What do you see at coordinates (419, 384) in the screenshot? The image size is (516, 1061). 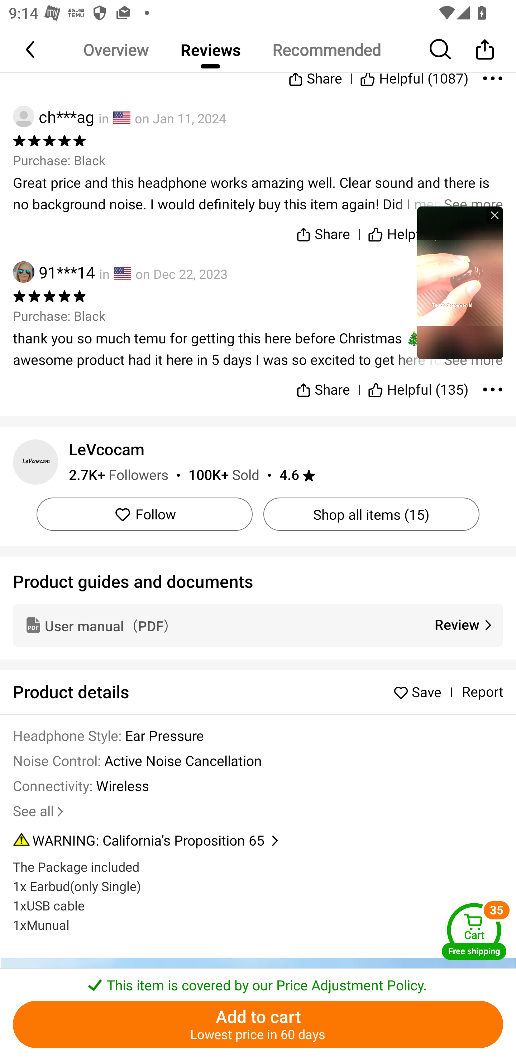 I see `  Helpful (135)` at bounding box center [419, 384].